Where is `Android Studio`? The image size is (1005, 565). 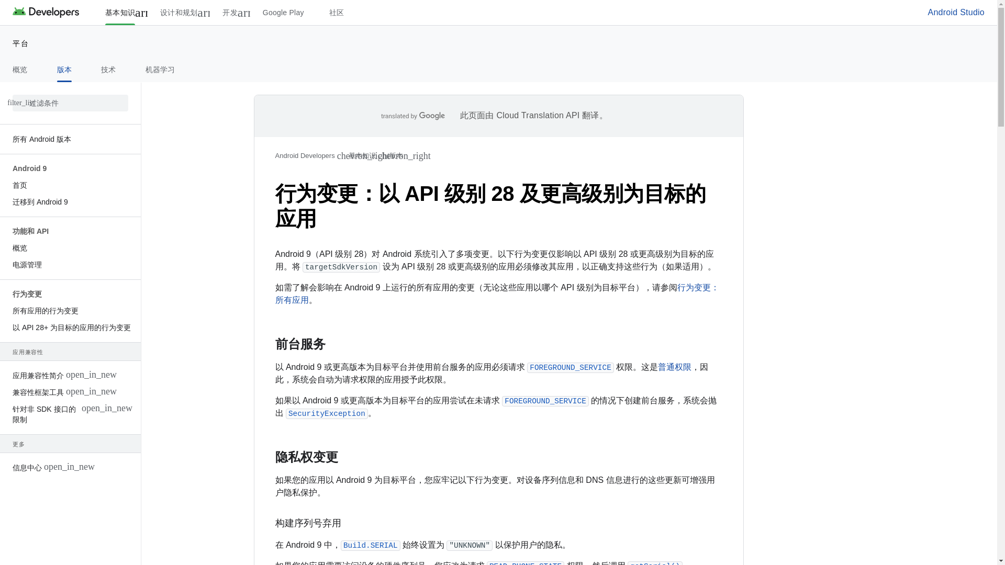
Android Studio is located at coordinates (956, 13).